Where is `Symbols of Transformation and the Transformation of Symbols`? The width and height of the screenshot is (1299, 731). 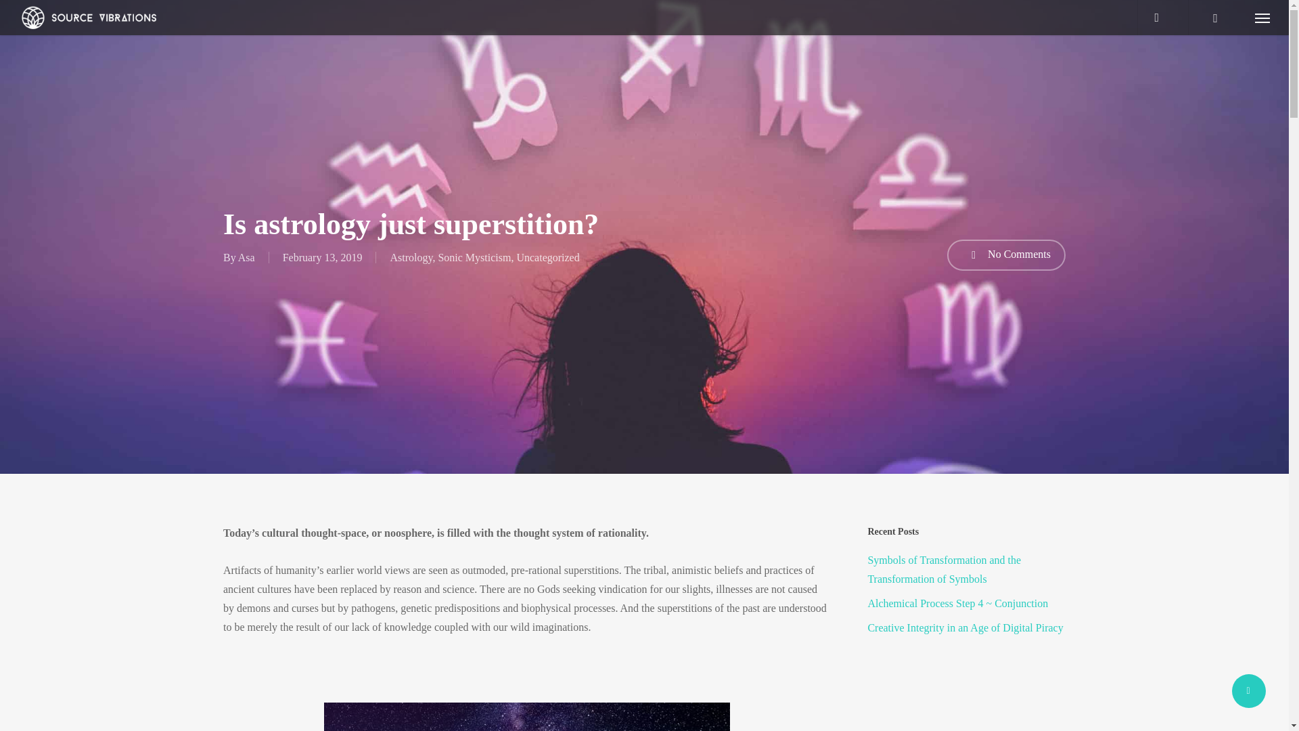 Symbols of Transformation and the Transformation of Symbols is located at coordinates (966, 570).